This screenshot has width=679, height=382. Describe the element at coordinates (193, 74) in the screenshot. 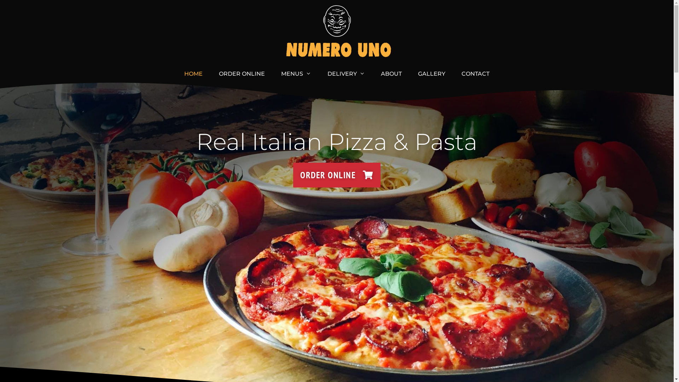

I see `HOME` at that location.